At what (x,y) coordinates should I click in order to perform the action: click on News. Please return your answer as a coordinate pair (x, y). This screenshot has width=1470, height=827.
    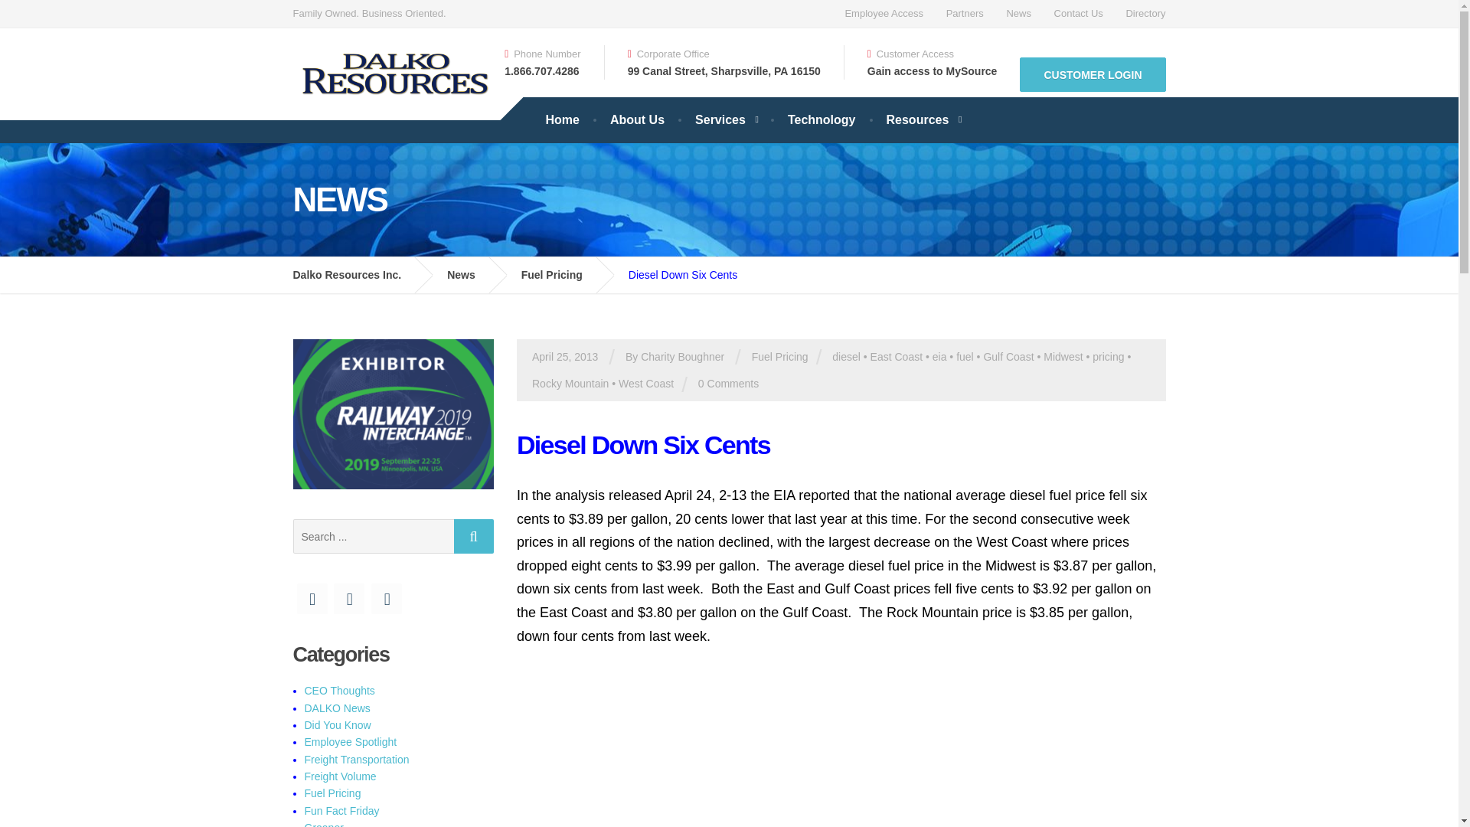
    Looking at the image, I should click on (472, 274).